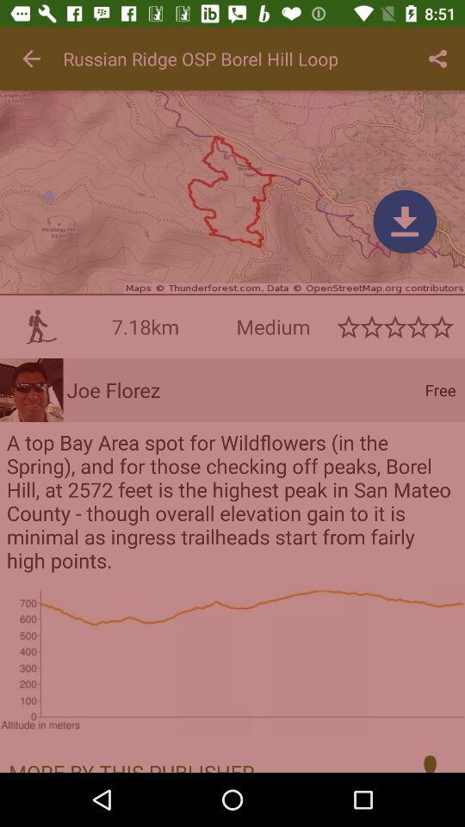 This screenshot has height=827, width=465. I want to click on click the item to the right of the russian ridge osp, so click(437, 59).